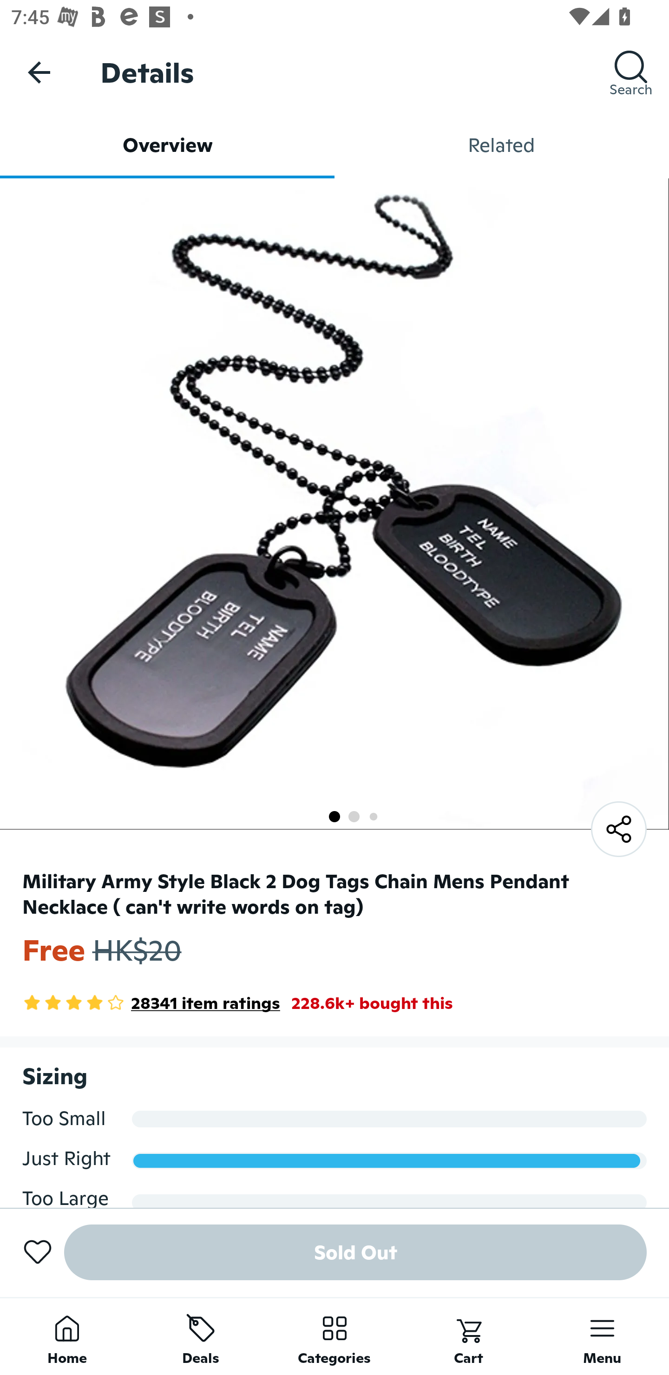  What do you see at coordinates (39, 72) in the screenshot?
I see `Navigate up` at bounding box center [39, 72].